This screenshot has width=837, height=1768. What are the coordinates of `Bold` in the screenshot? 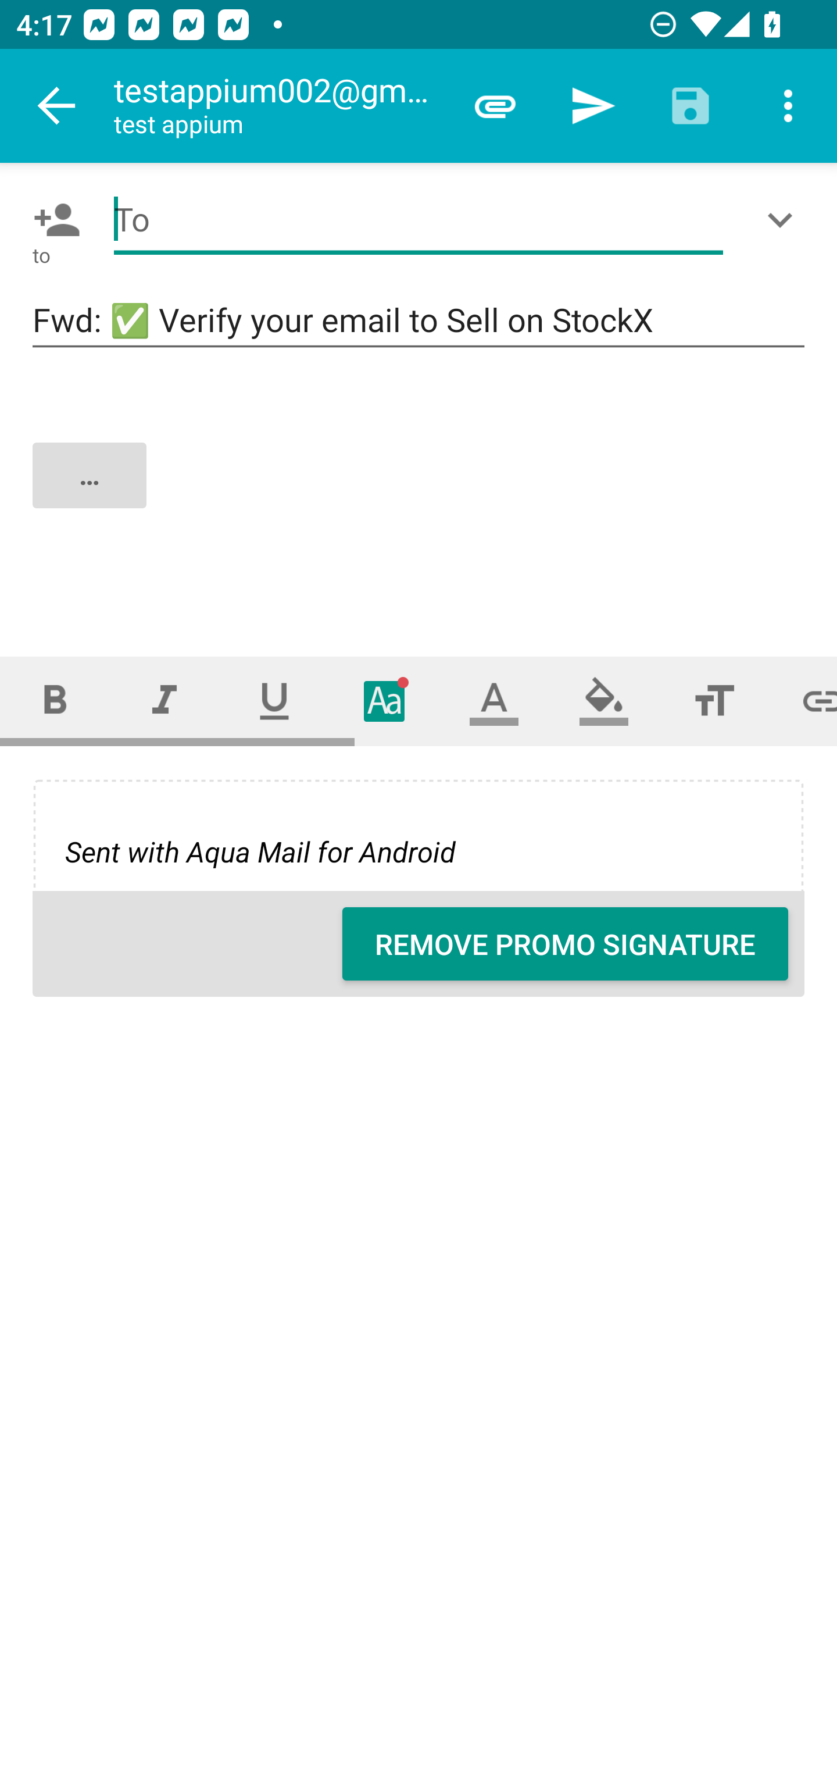 It's located at (55, 700).